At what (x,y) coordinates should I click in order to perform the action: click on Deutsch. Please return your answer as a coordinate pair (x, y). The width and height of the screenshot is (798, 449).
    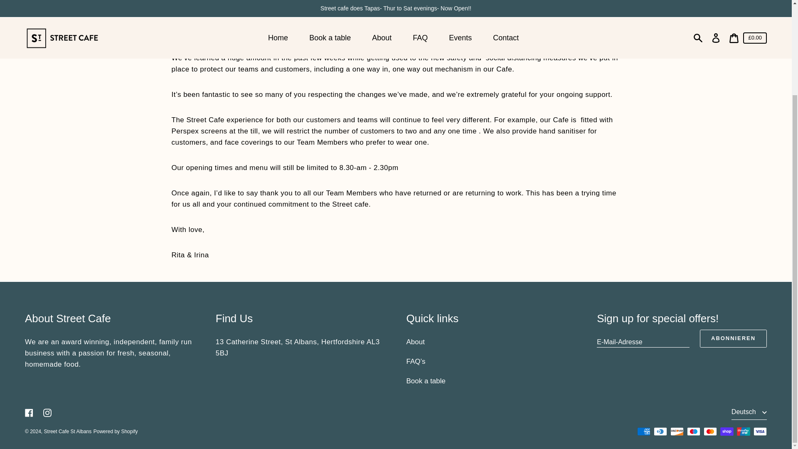
    Looking at the image, I should click on (749, 412).